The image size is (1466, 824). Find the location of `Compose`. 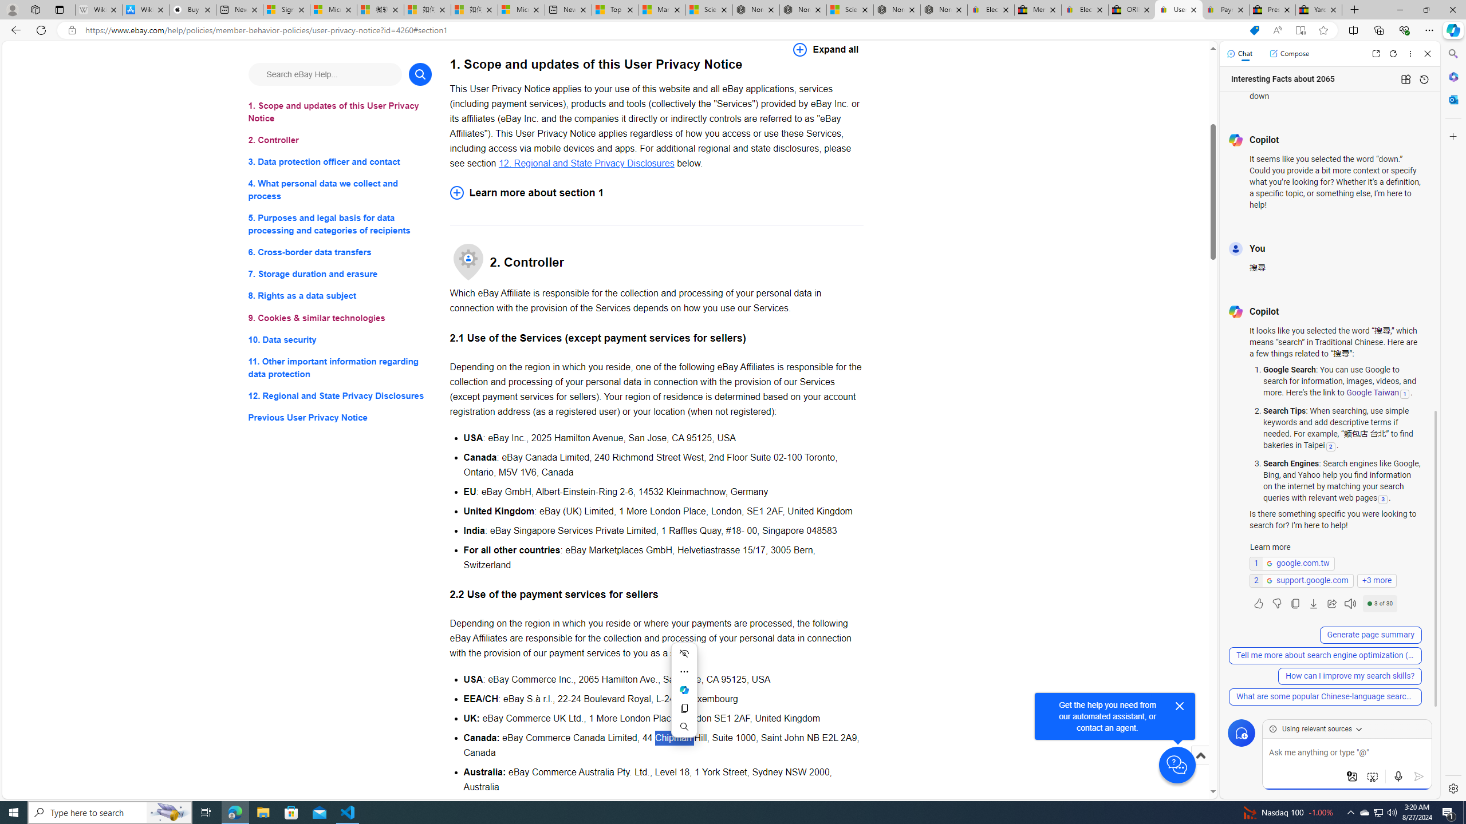

Compose is located at coordinates (1289, 53).